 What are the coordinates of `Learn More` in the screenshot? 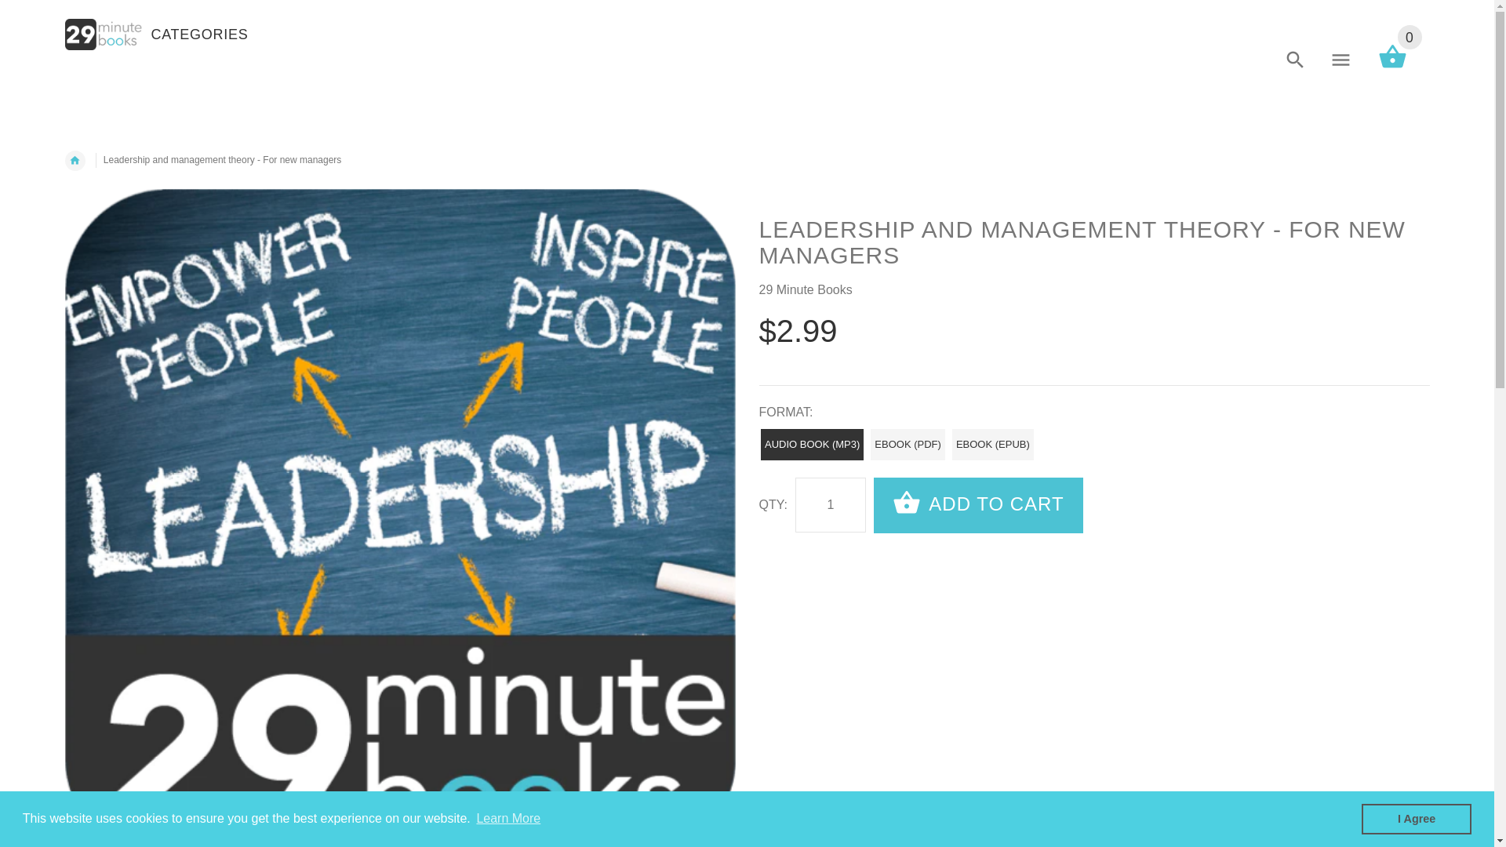 It's located at (508, 819).